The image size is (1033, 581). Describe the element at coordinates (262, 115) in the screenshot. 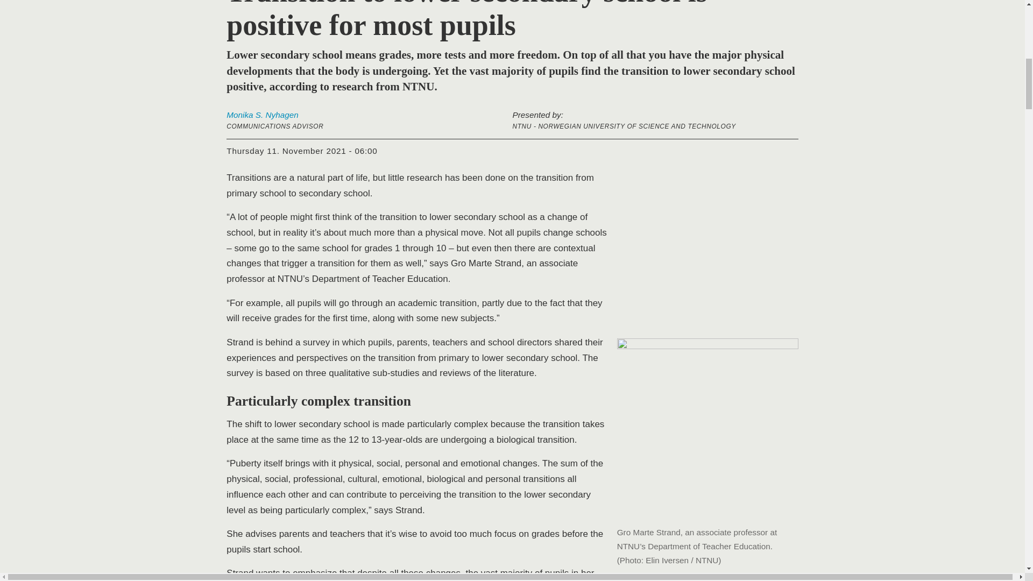

I see `Monika S. Nyhagen` at that location.